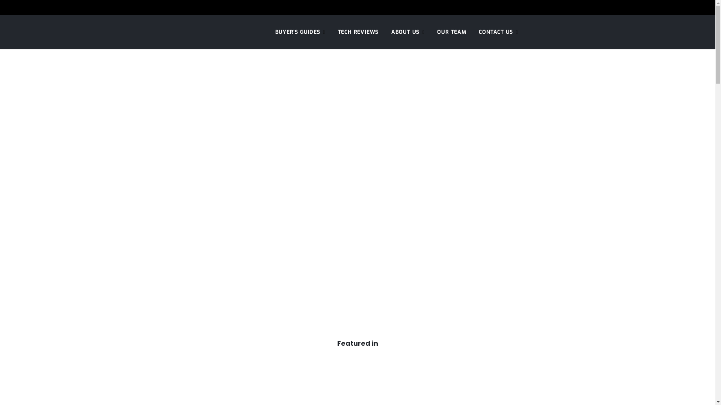  What do you see at coordinates (302, 373) in the screenshot?
I see `Engadget-logo` at bounding box center [302, 373].